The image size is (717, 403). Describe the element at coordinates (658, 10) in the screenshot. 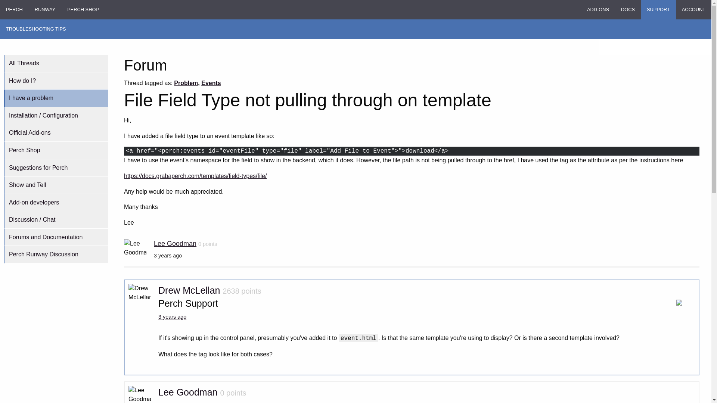

I see `SUPPORT` at that location.